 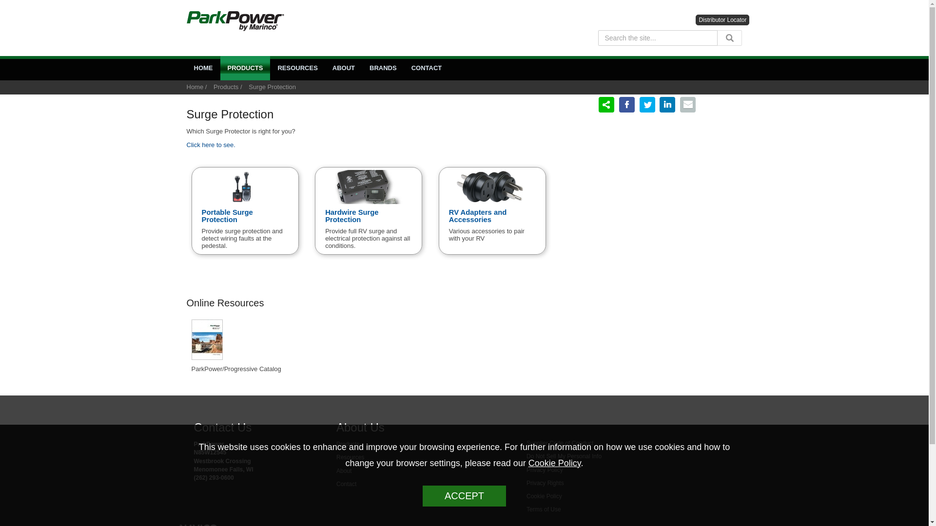 What do you see at coordinates (344, 471) in the screenshot?
I see `About` at bounding box center [344, 471].